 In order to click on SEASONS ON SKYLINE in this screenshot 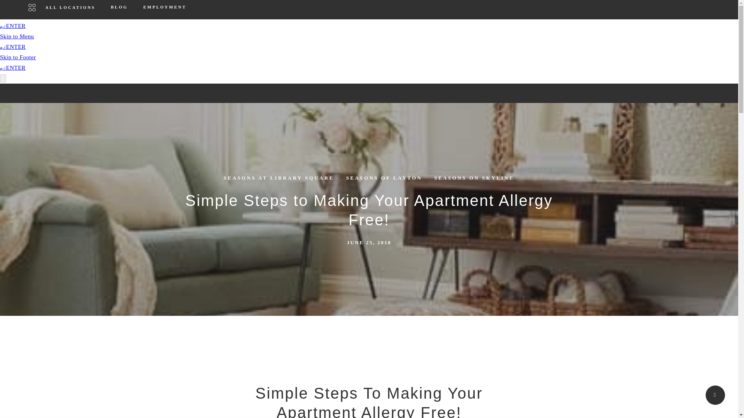, I will do `click(474, 178)`.